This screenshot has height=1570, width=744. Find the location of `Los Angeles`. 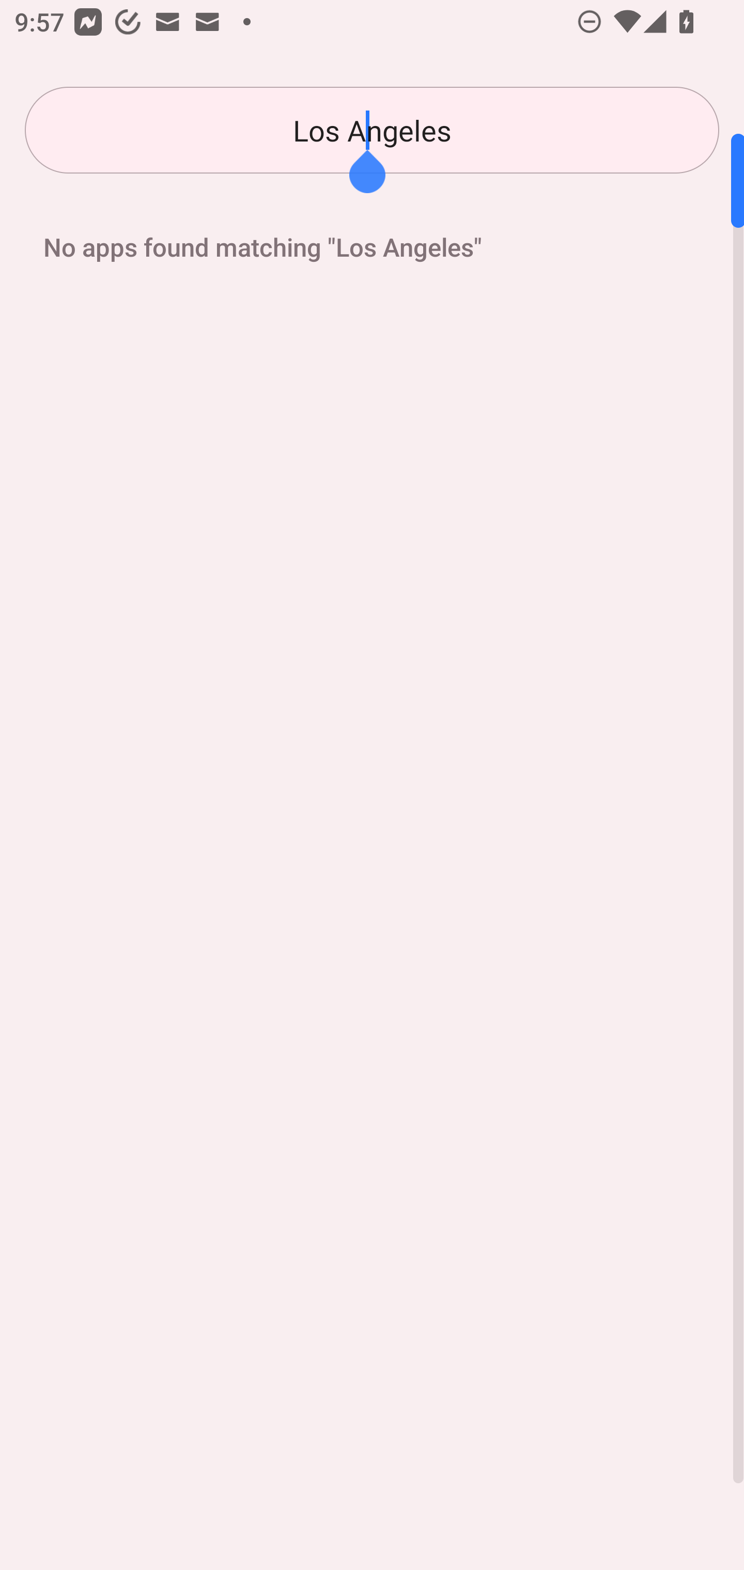

Los Angeles is located at coordinates (372, 130).